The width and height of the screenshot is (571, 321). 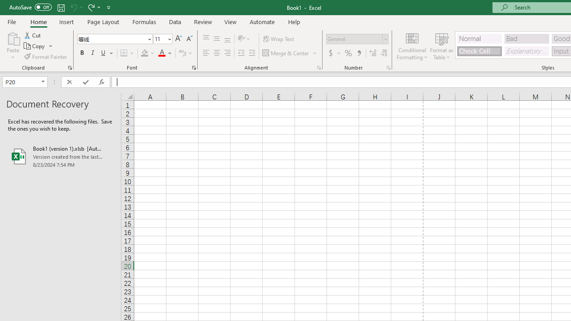 I want to click on Decrease Indent, so click(x=241, y=53).